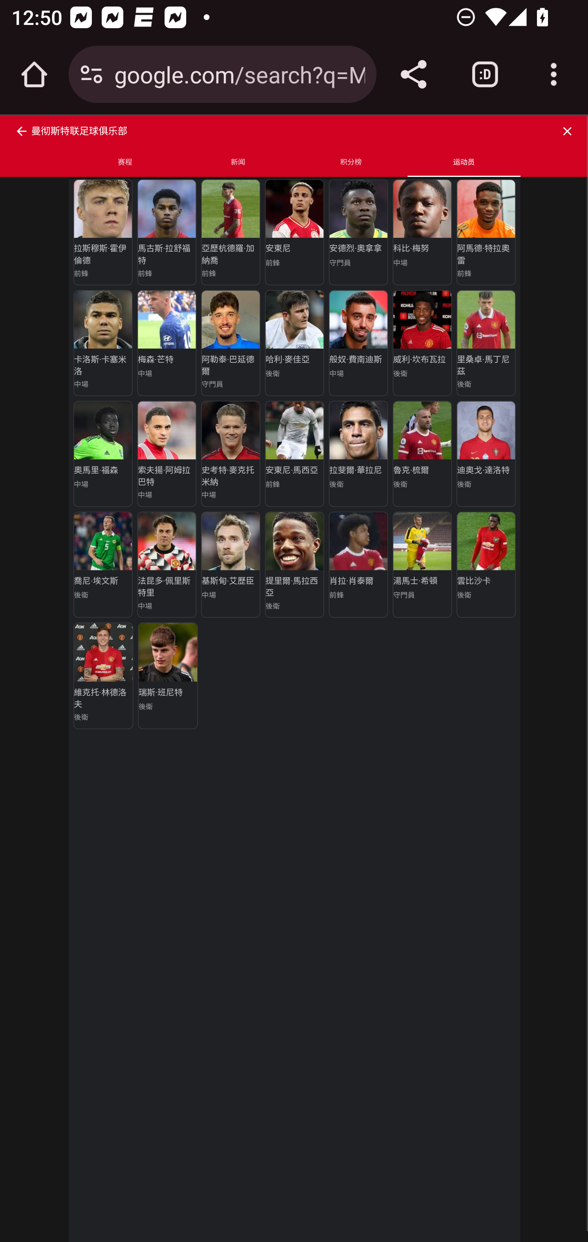  Describe the element at coordinates (422, 231) in the screenshot. I see `科比·梅努 中場 科比·梅努 中場` at that location.